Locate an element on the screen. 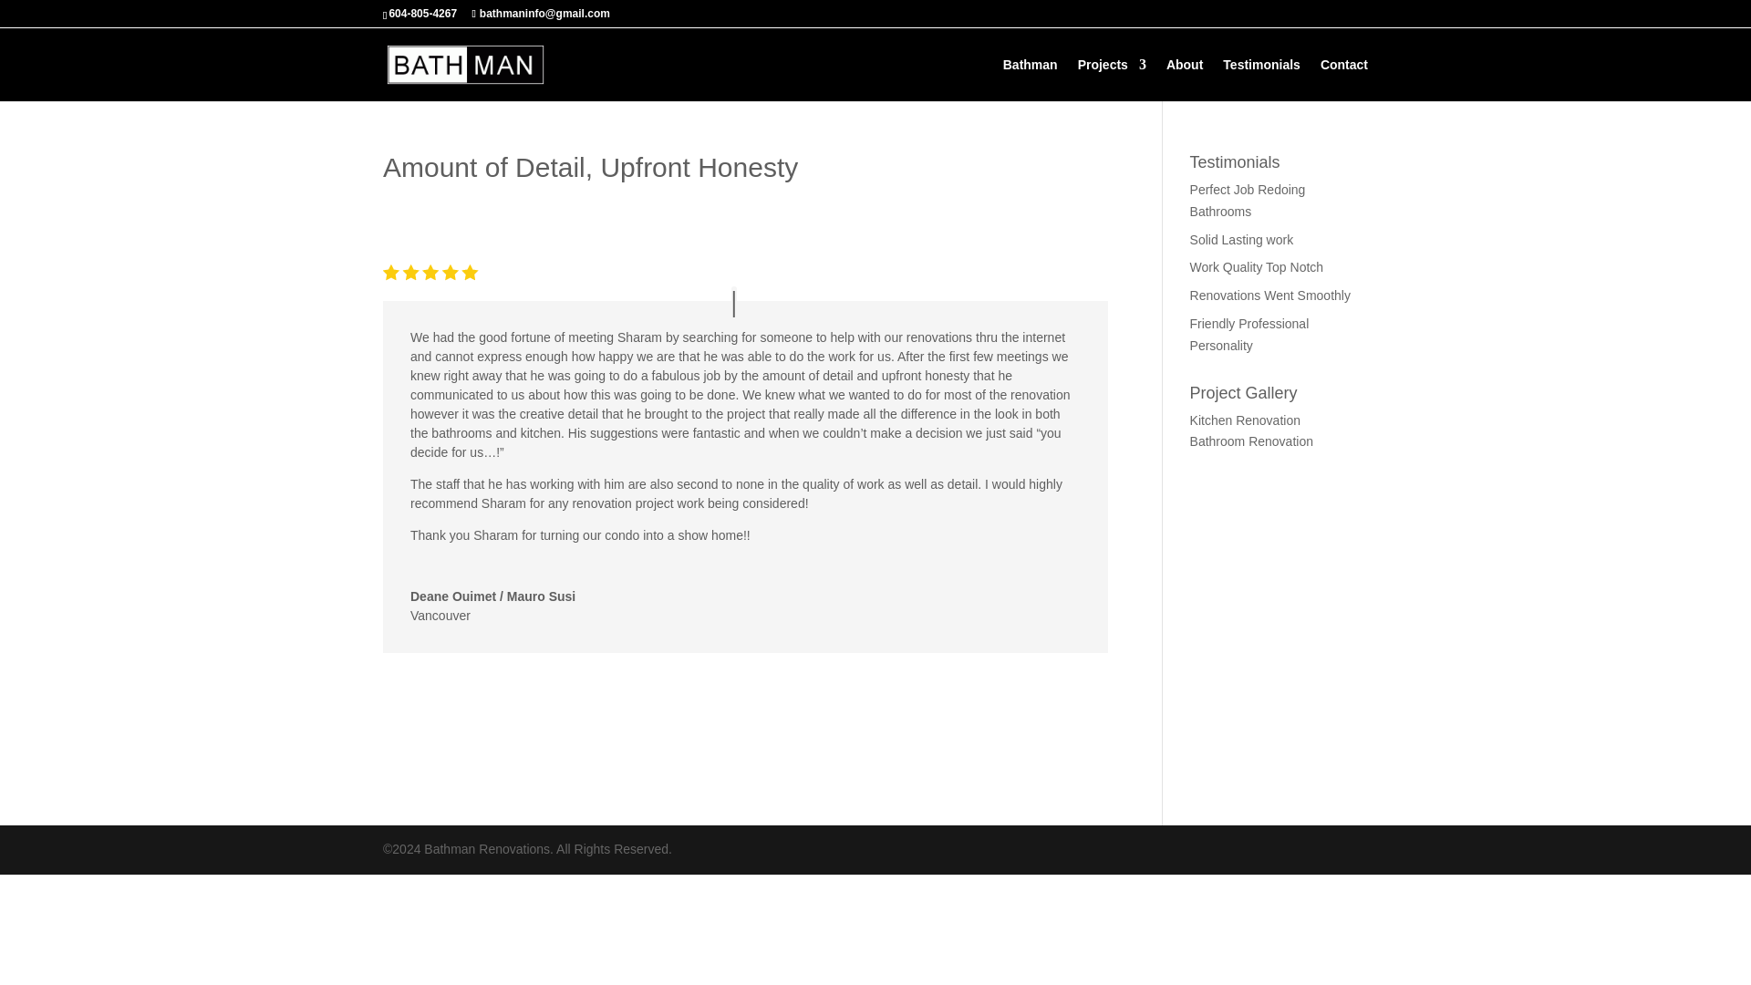 The height and width of the screenshot is (985, 1751). Friendly Professional Personality is located at coordinates (1249, 334).